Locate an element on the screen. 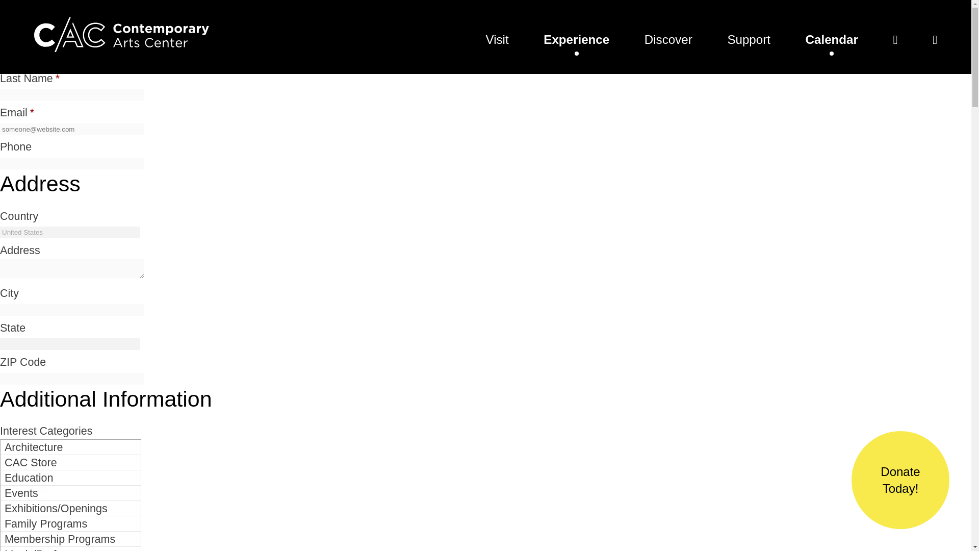 The width and height of the screenshot is (979, 551). 19518 is located at coordinates (55, 474).